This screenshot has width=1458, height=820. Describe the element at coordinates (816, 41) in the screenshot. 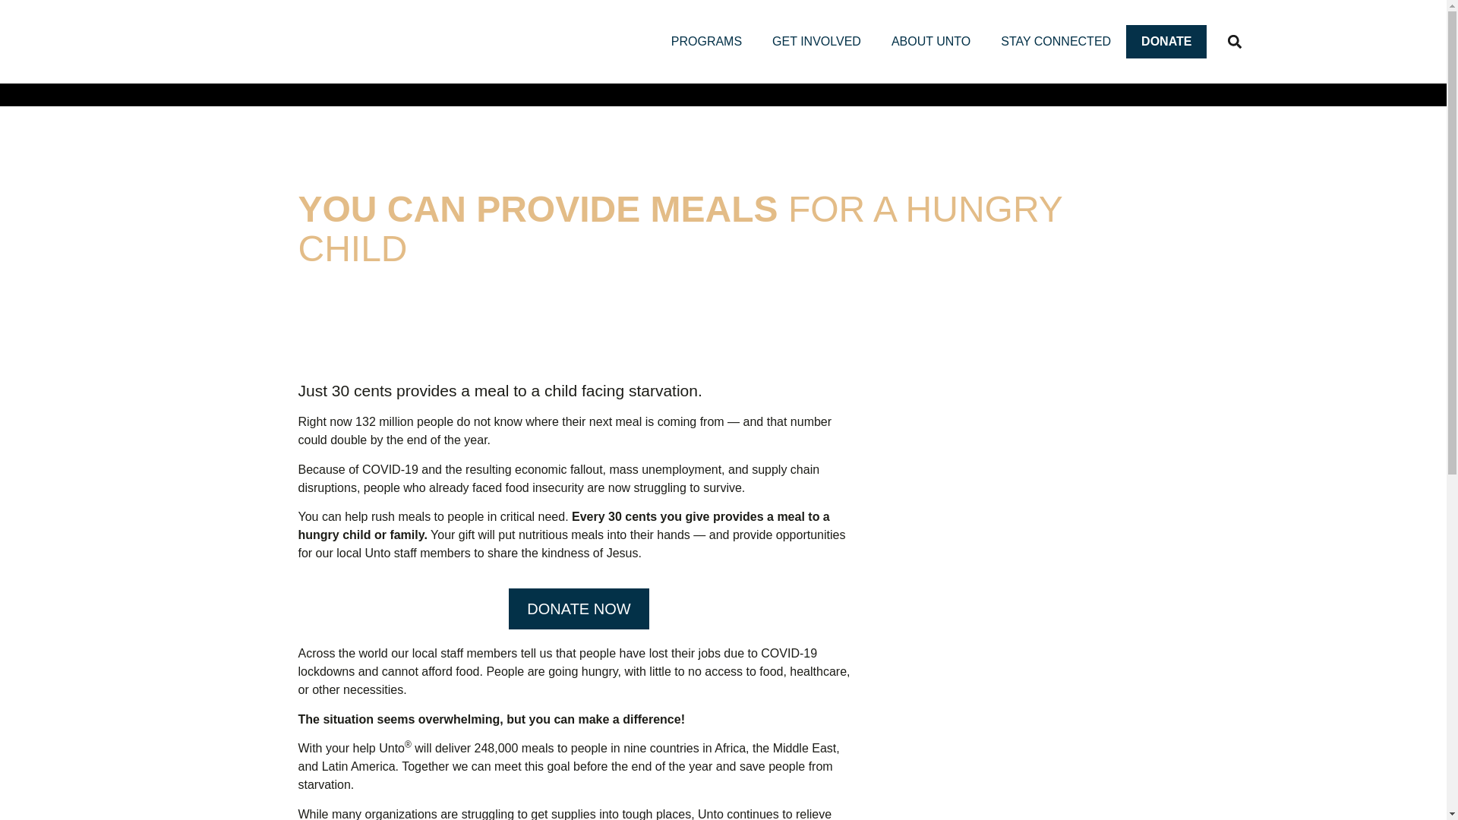

I see `GET INVOLVED` at that location.